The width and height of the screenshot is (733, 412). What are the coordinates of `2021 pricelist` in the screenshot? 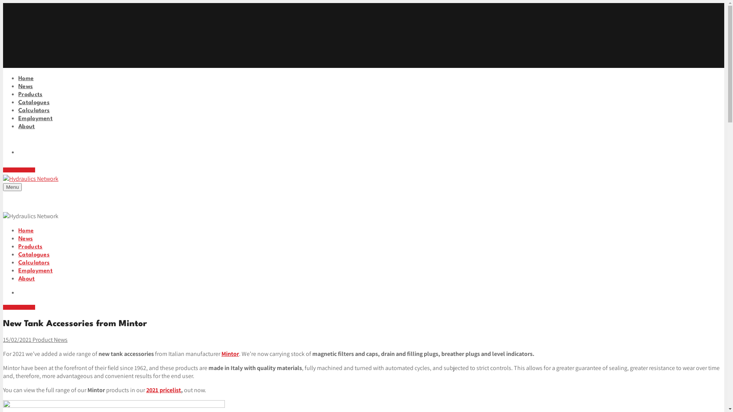 It's located at (163, 390).